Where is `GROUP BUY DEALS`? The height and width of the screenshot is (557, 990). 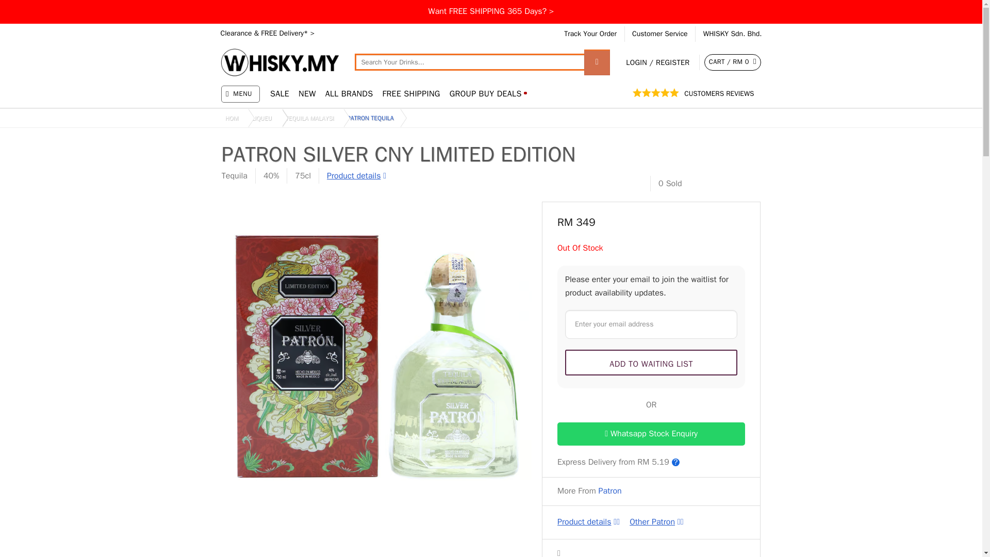 GROUP BUY DEALS is located at coordinates (488, 94).